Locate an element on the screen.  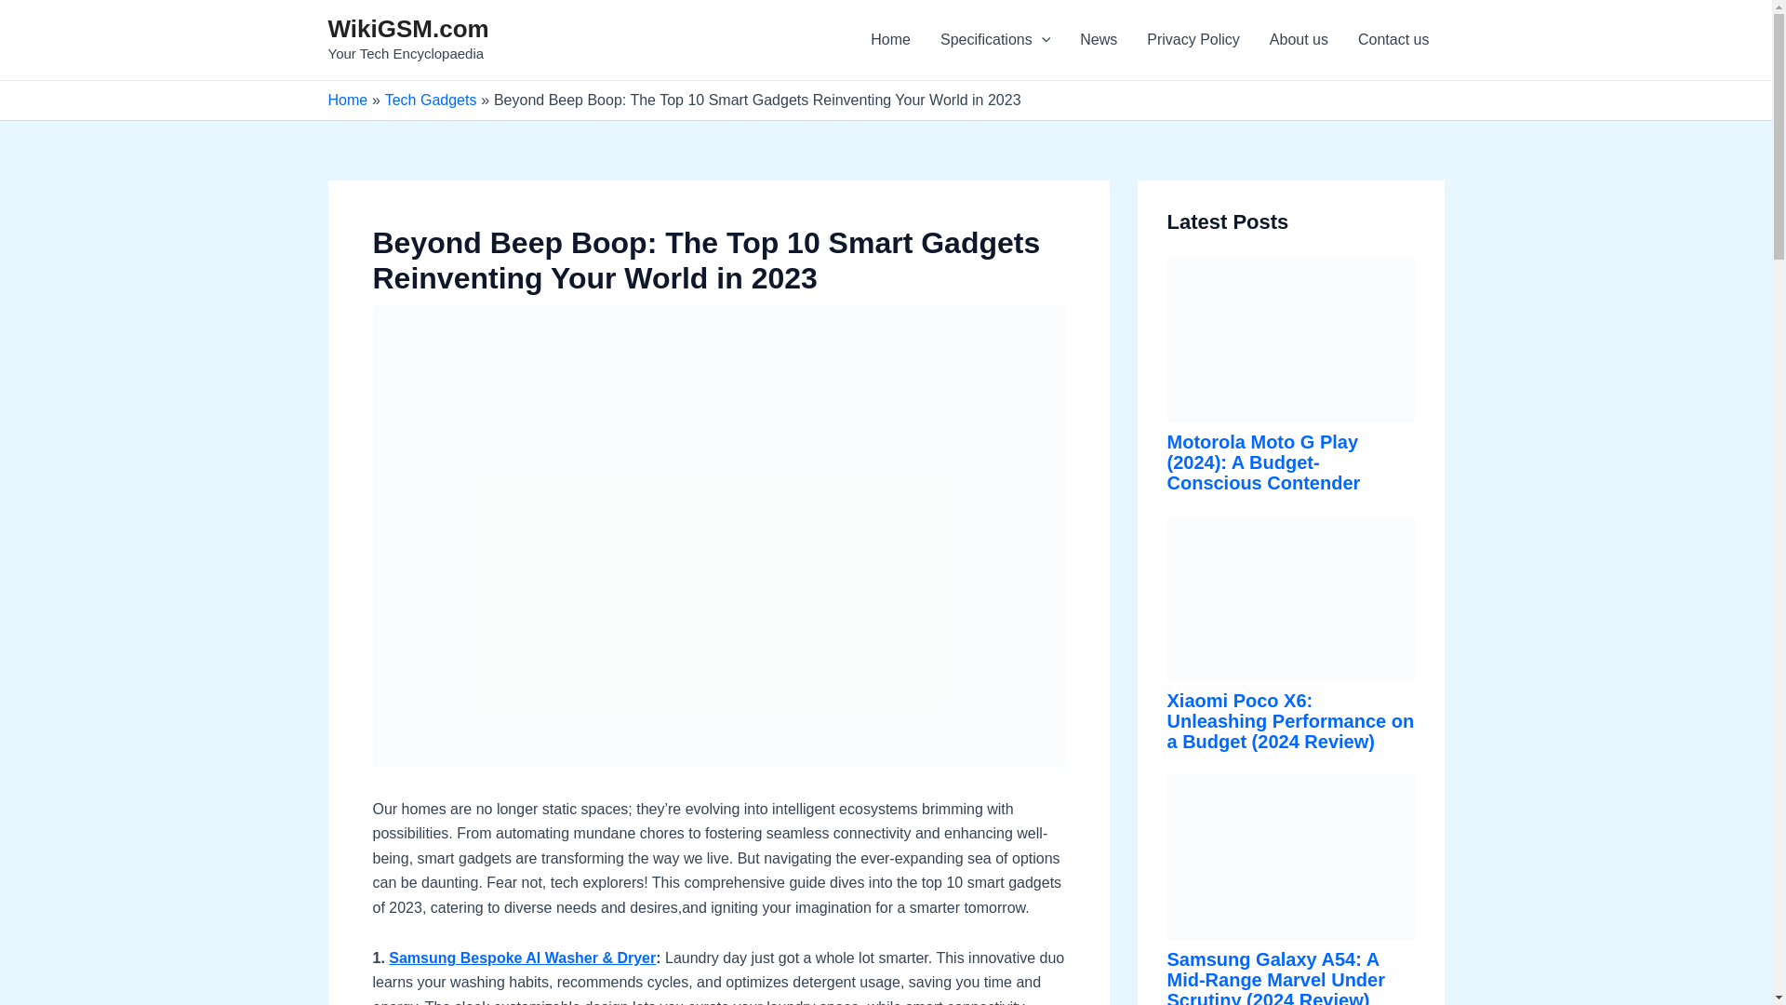
Home is located at coordinates (889, 40).